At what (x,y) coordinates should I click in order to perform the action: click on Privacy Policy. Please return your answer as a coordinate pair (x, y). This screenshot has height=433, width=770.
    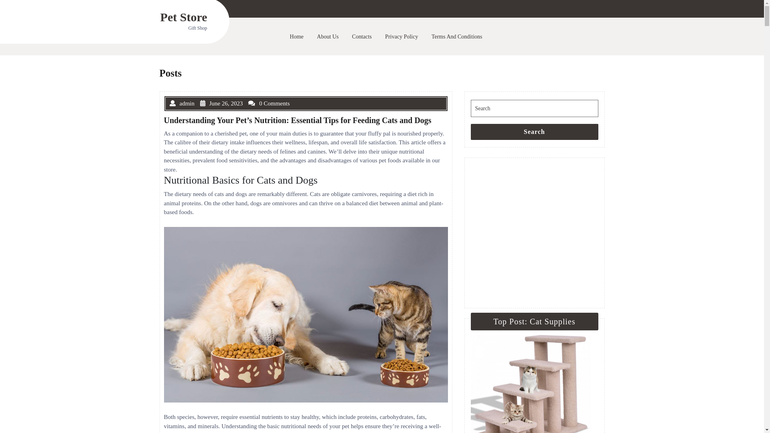
    Looking at the image, I should click on (403, 37).